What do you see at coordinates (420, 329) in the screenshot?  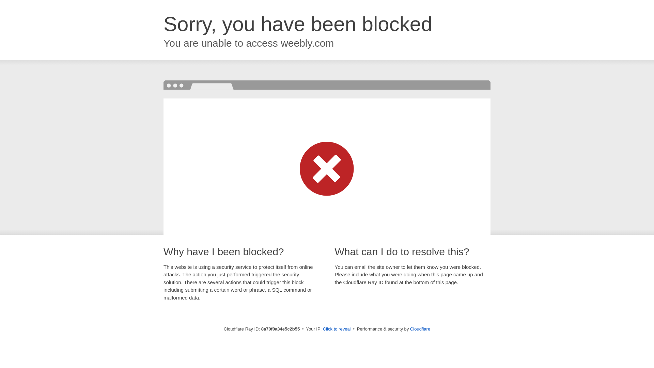 I see `Cloudflare` at bounding box center [420, 329].